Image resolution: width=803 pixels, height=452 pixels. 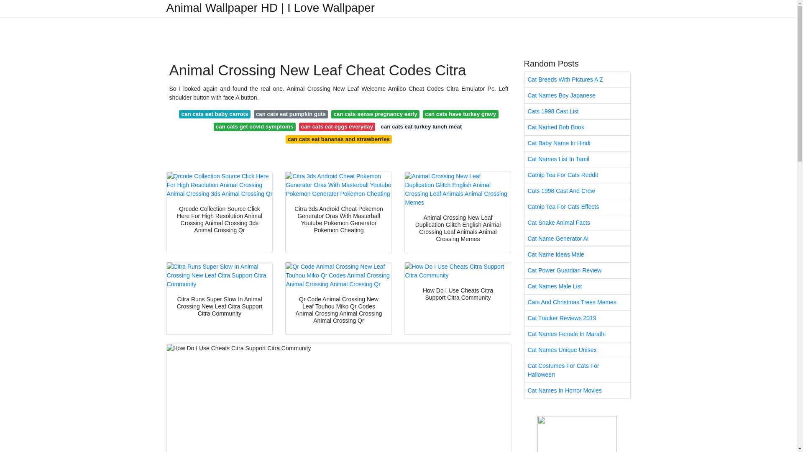 I want to click on can cats sense pregnancy early, so click(x=375, y=114).